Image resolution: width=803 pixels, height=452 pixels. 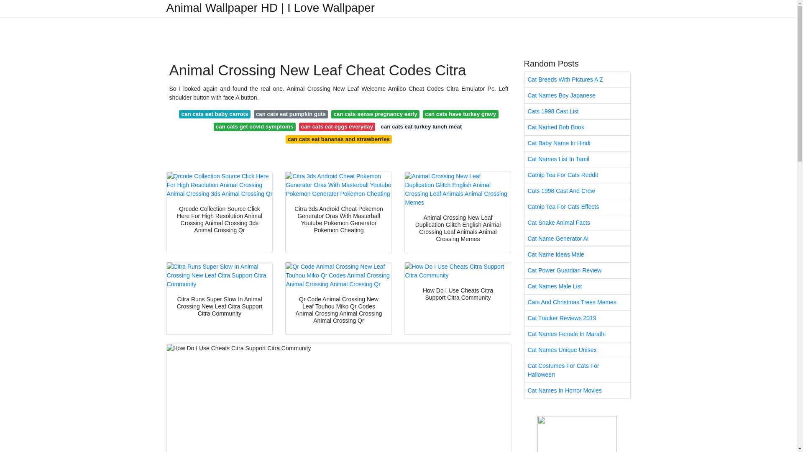 I want to click on can cats sense pregnancy early, so click(x=375, y=114).